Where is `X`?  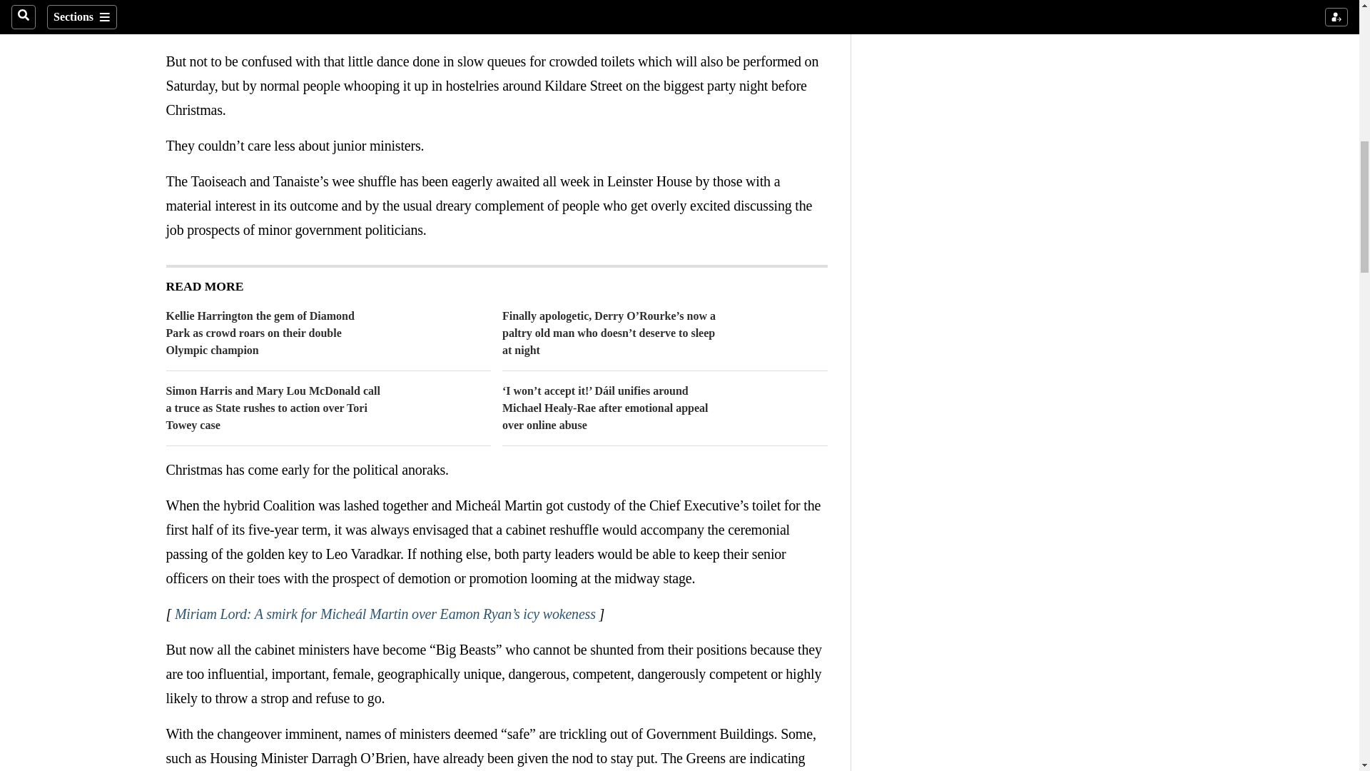
X is located at coordinates (231, 1).